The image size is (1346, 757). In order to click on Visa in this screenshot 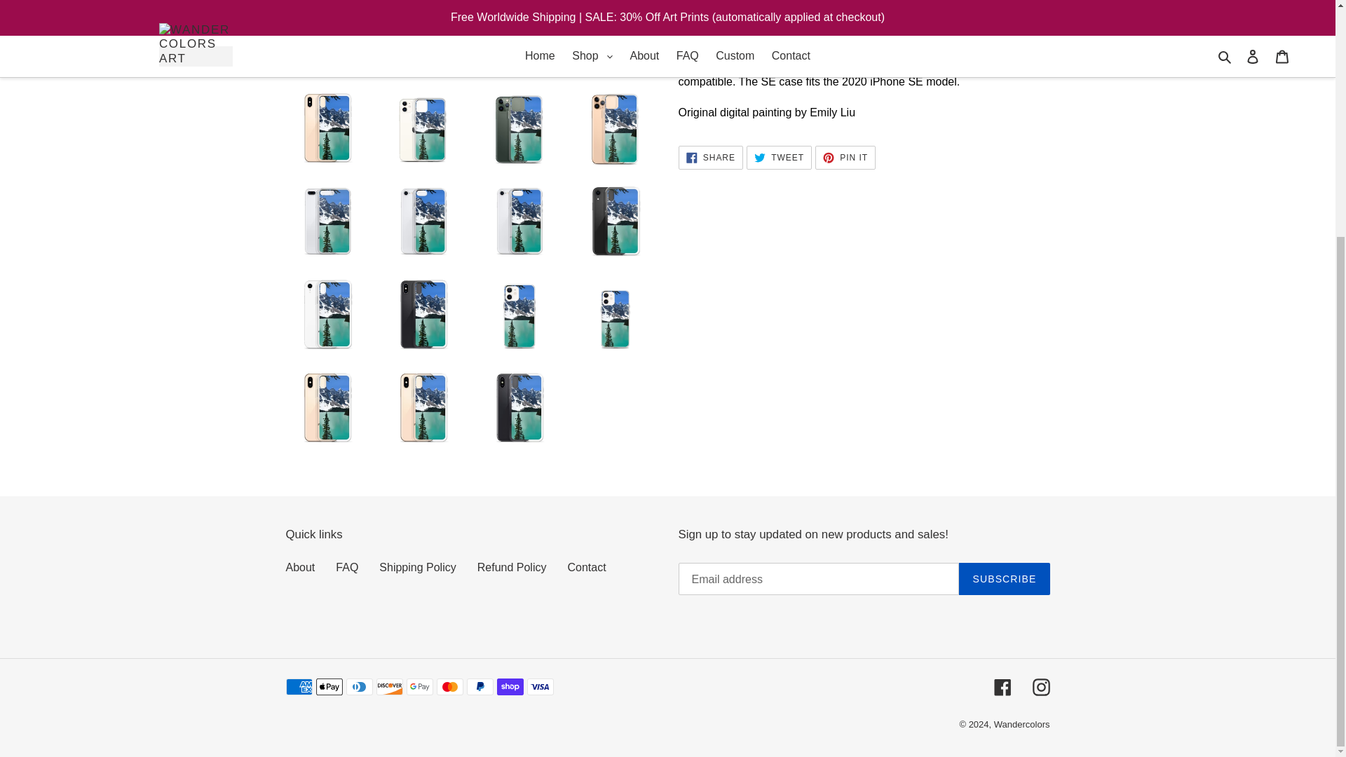, I will do `click(540, 687)`.